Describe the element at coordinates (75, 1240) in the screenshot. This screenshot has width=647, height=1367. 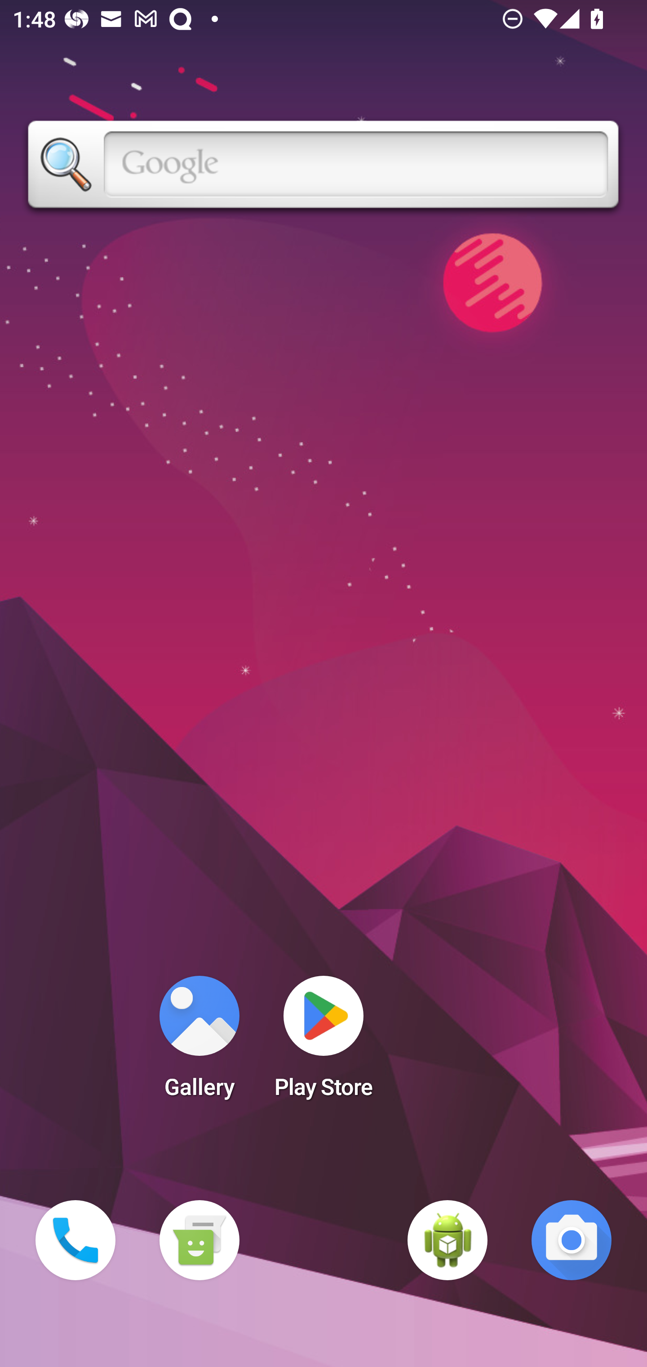
I see `Phone` at that location.